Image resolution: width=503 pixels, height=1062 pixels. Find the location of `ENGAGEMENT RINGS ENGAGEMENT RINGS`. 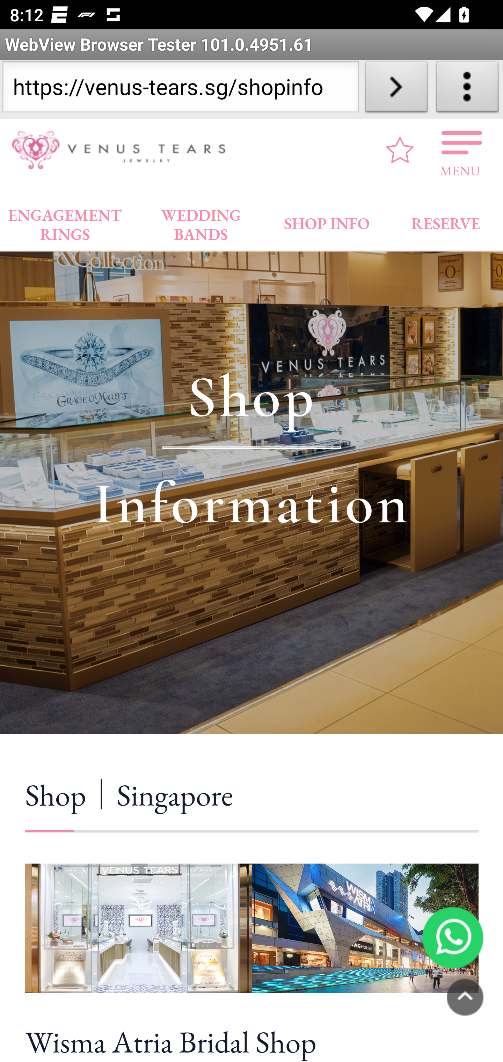

ENGAGEMENT RINGS ENGAGEMENT RINGS is located at coordinates (65, 221).